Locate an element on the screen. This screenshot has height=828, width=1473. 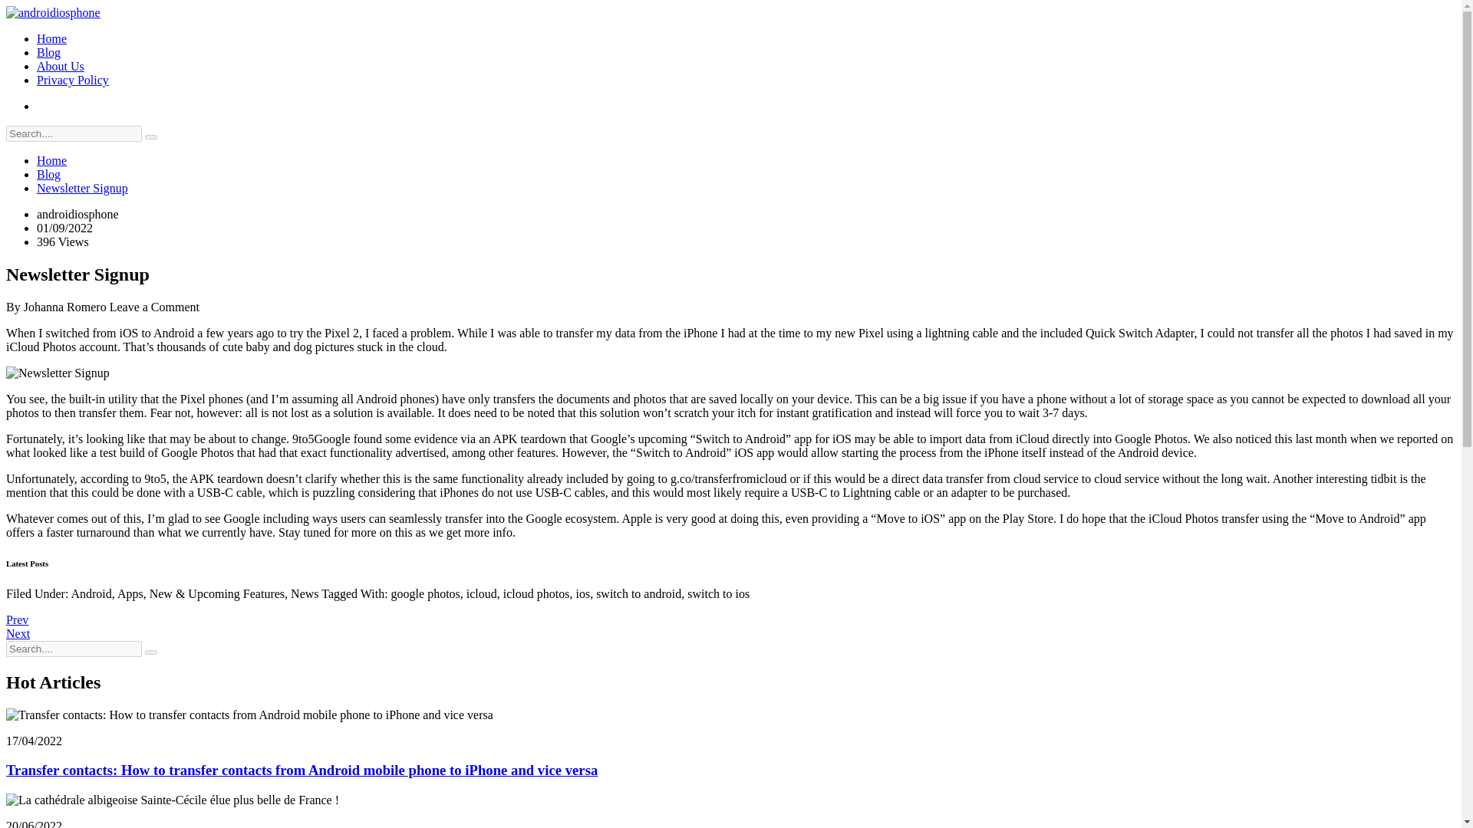
Newsletter Signup is located at coordinates (57, 373).